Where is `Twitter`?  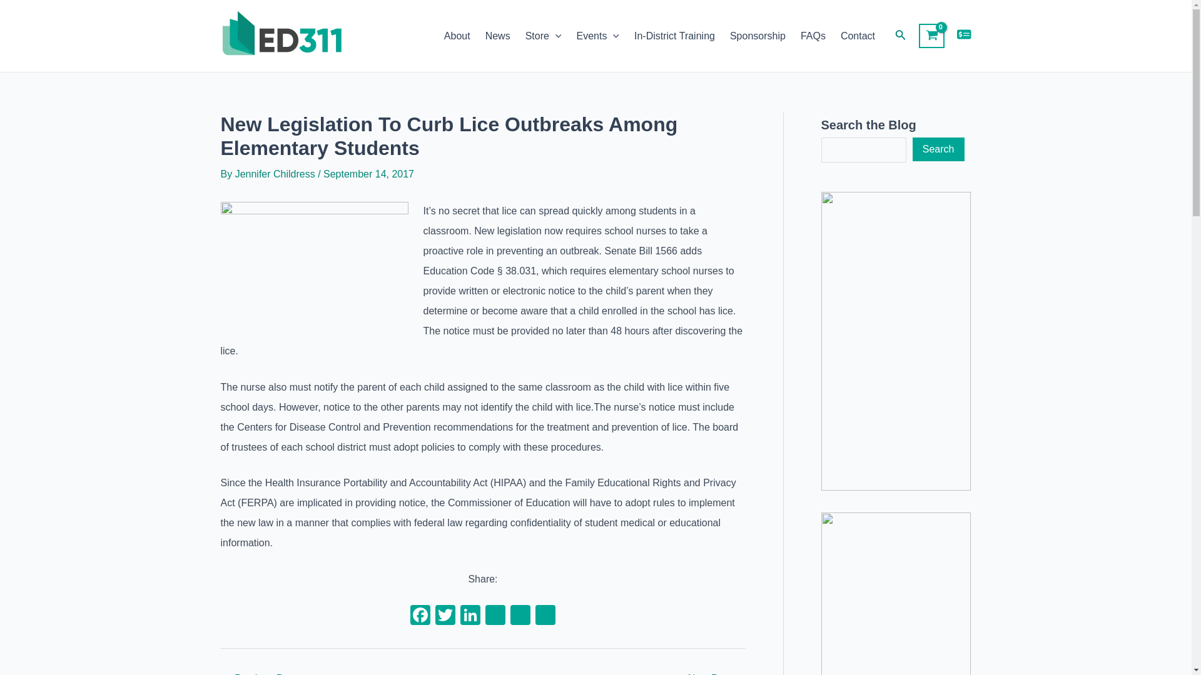 Twitter is located at coordinates (445, 616).